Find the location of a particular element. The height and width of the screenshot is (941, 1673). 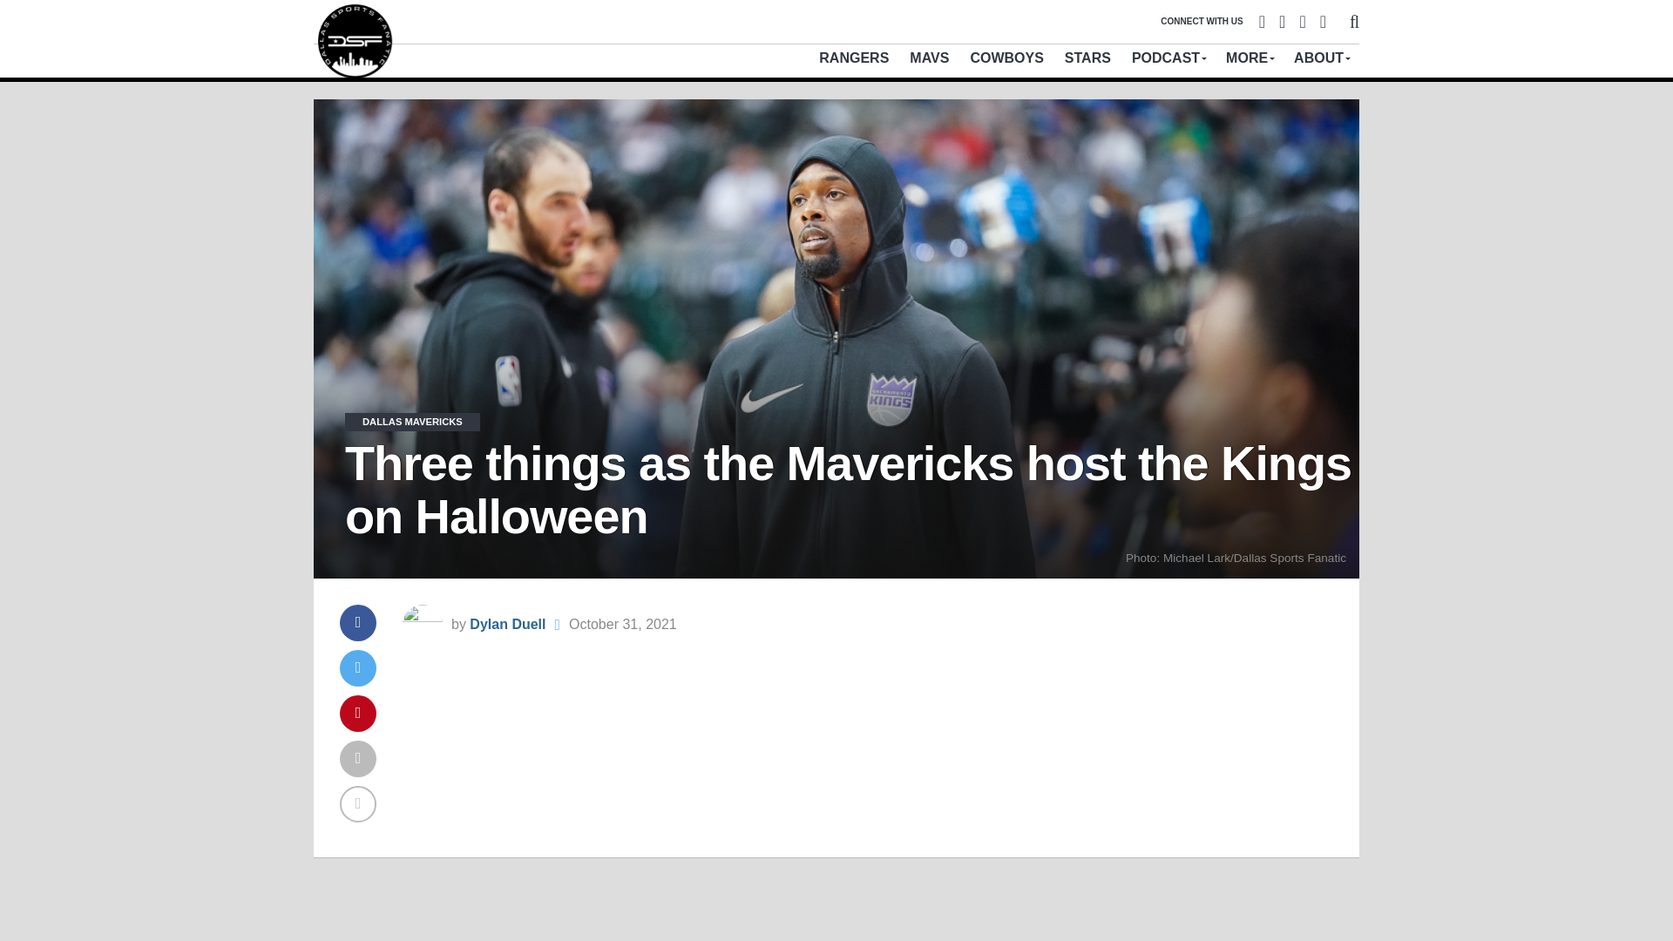

RANGERS is located at coordinates (848, 58).